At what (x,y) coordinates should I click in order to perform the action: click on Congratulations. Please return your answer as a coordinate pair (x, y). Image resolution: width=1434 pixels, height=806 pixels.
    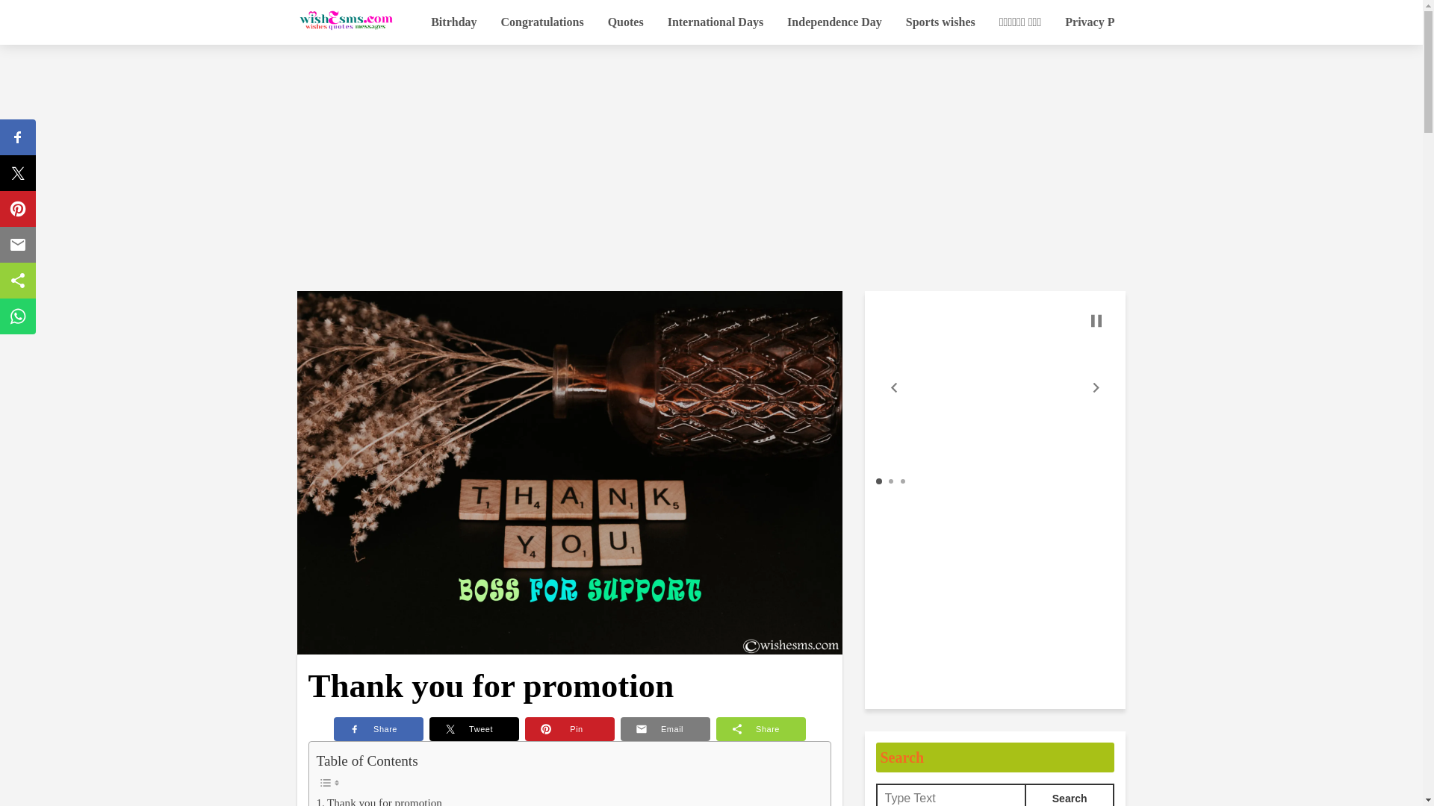
    Looking at the image, I should click on (542, 22).